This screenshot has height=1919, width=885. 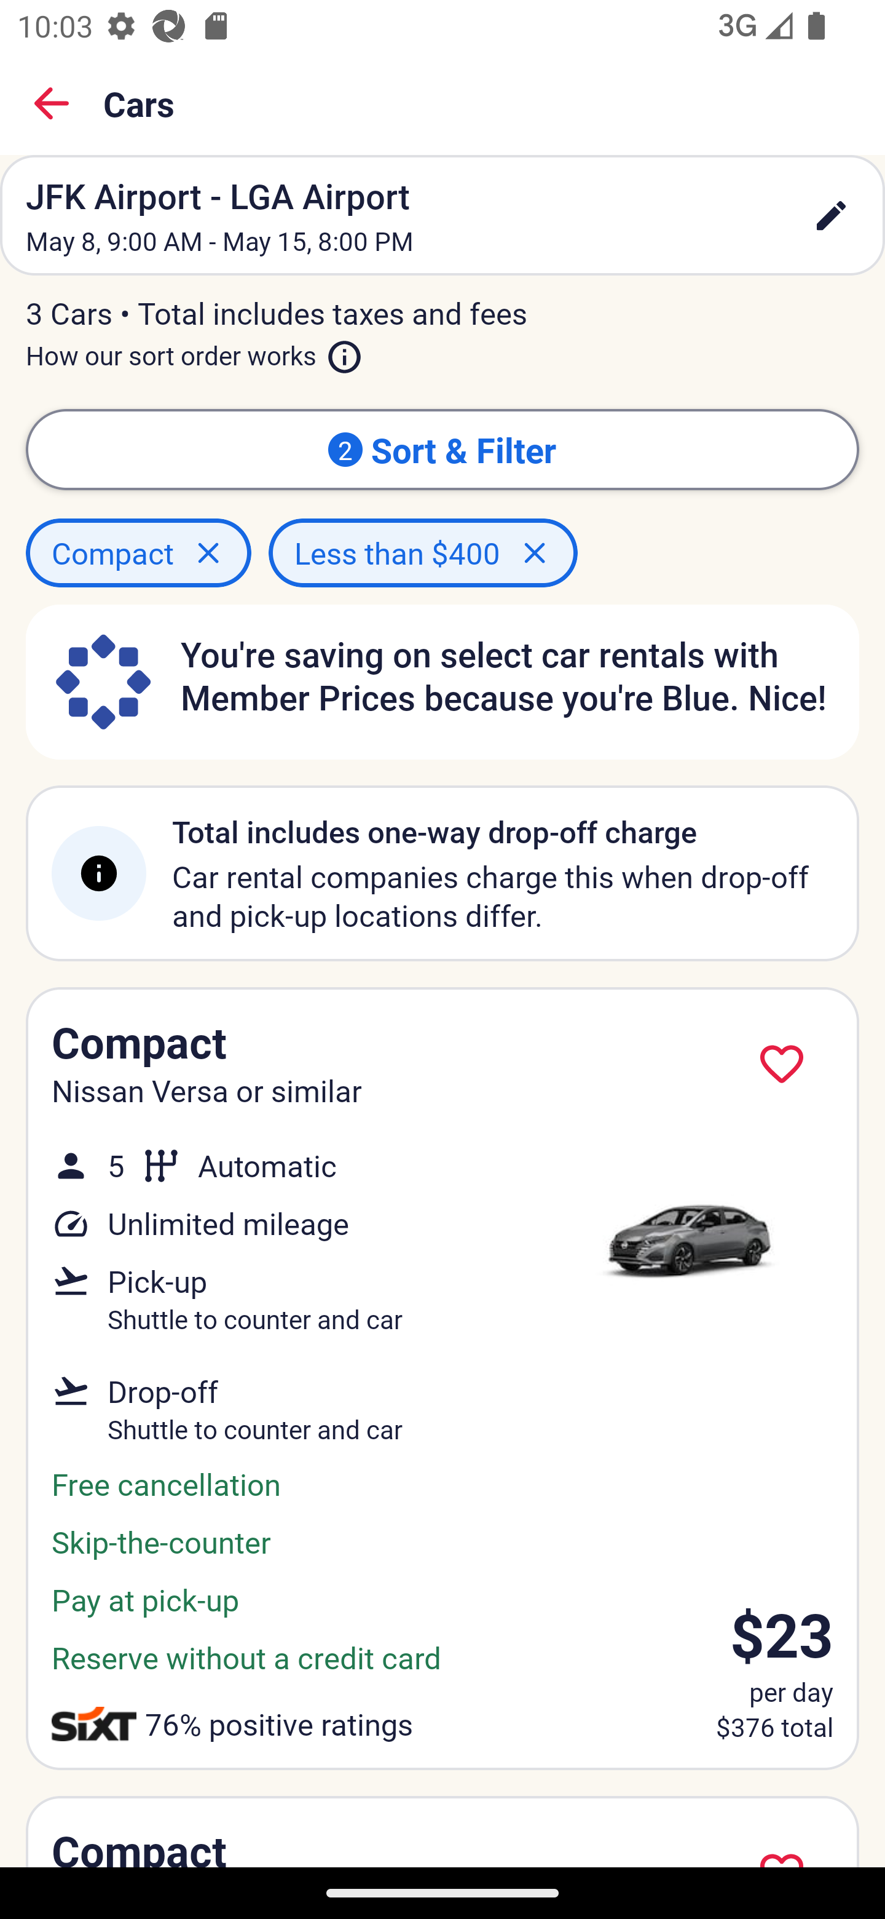 I want to click on Back, so click(x=52, y=103).